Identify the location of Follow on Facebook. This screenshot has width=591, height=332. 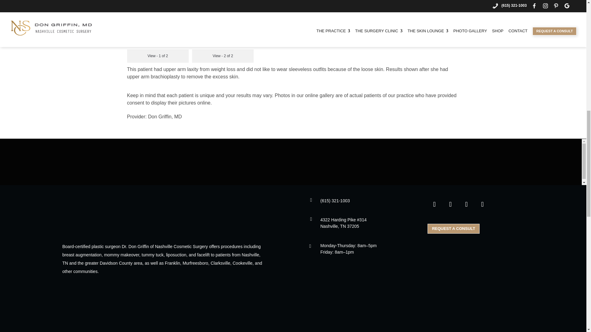
(434, 204).